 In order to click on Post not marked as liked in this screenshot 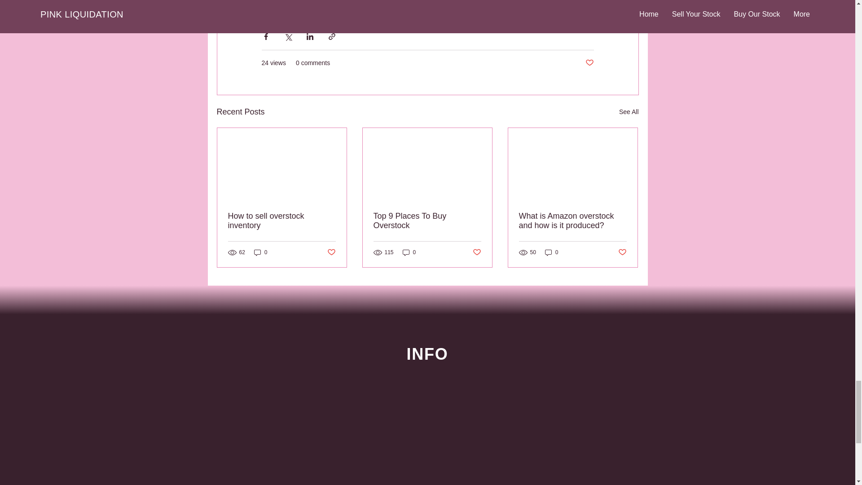, I will do `click(589, 63)`.